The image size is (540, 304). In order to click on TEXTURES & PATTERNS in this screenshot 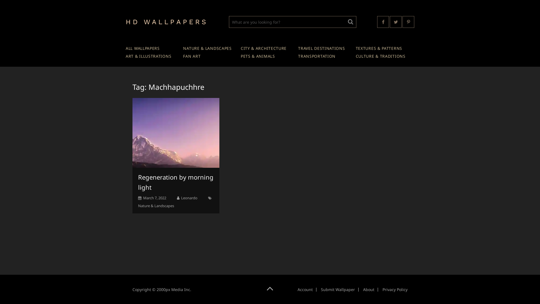, I will do `click(379, 48)`.